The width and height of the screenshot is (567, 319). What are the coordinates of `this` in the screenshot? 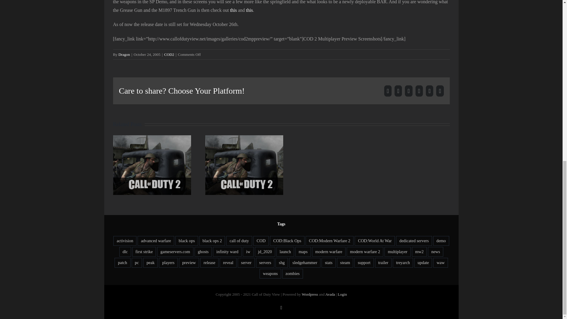 It's located at (249, 10).